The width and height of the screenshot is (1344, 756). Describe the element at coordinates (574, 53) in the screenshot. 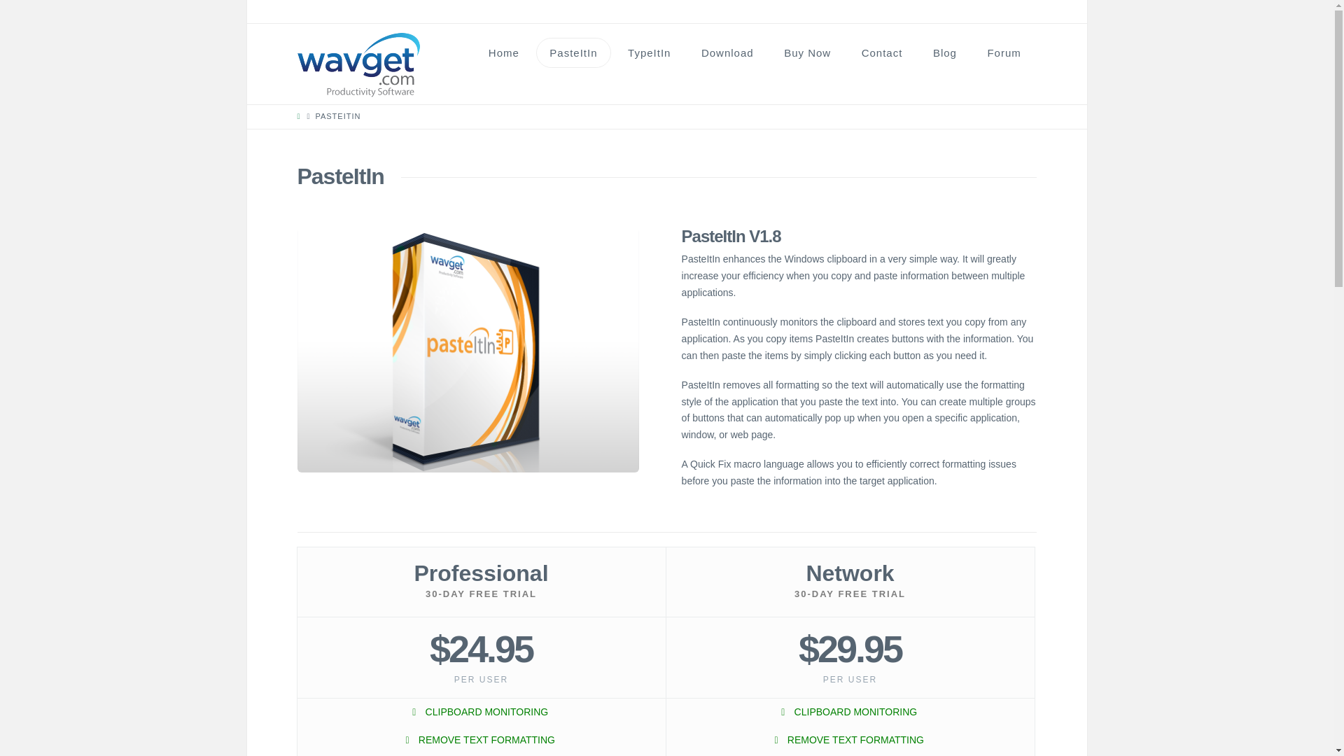

I see `PasteItIn` at that location.